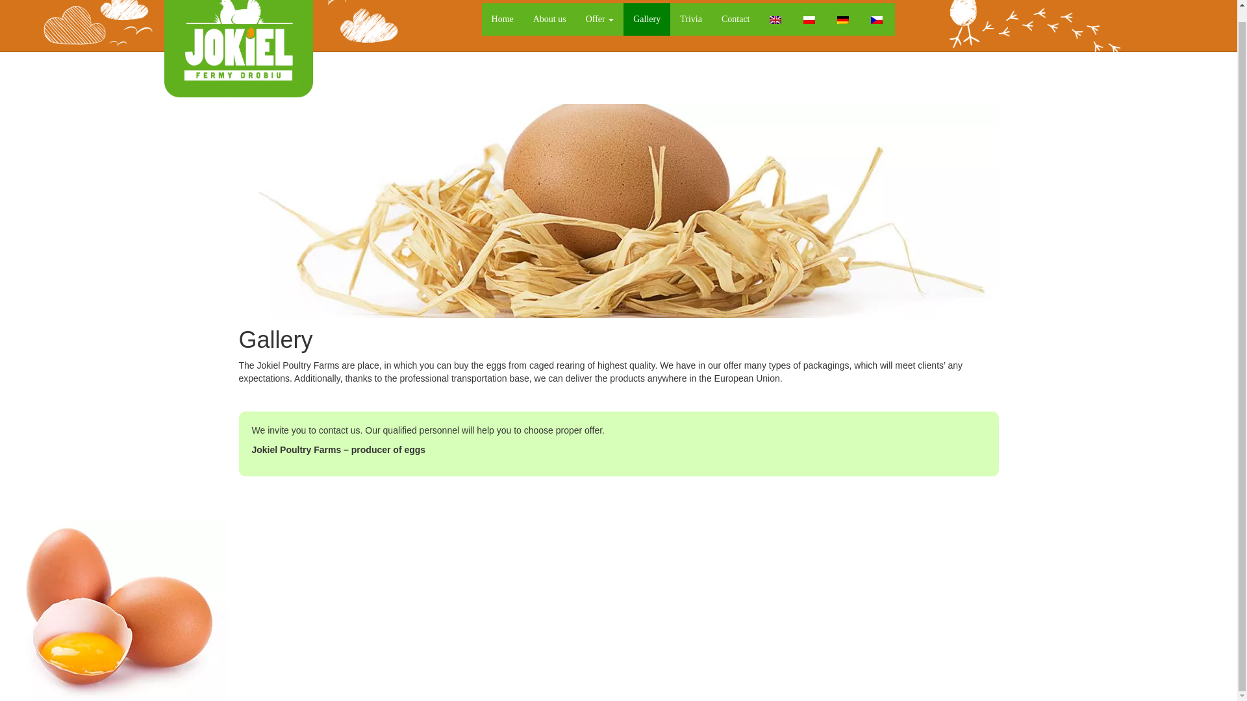 The width and height of the screenshot is (1247, 701). I want to click on polski, so click(808, 19).